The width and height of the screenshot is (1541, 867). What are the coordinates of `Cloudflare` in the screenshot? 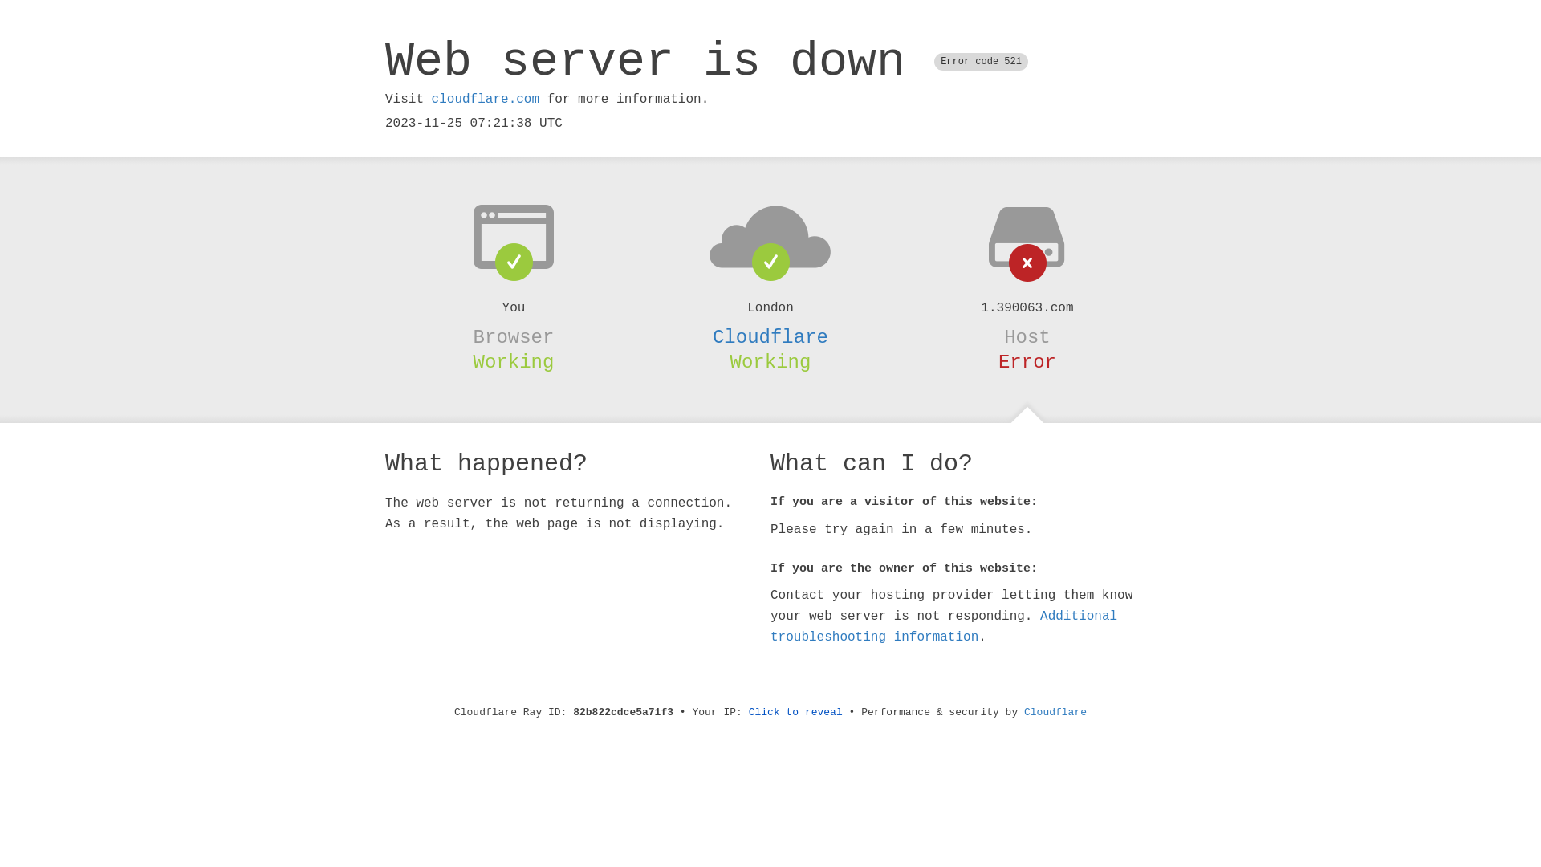 It's located at (770, 337).